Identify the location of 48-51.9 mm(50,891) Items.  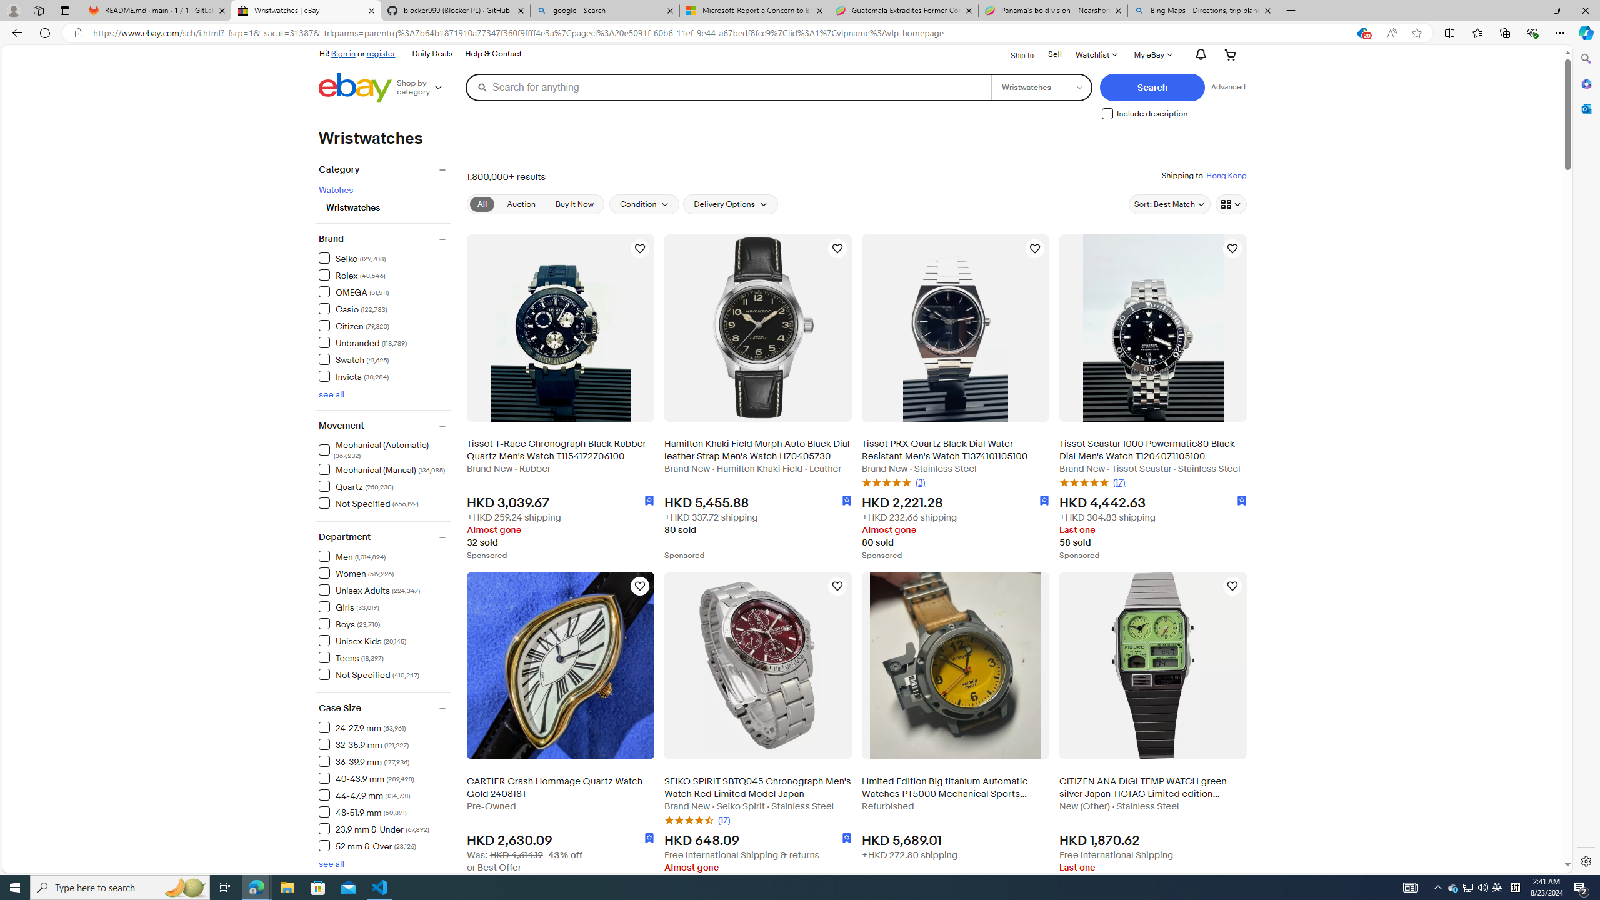
(384, 811).